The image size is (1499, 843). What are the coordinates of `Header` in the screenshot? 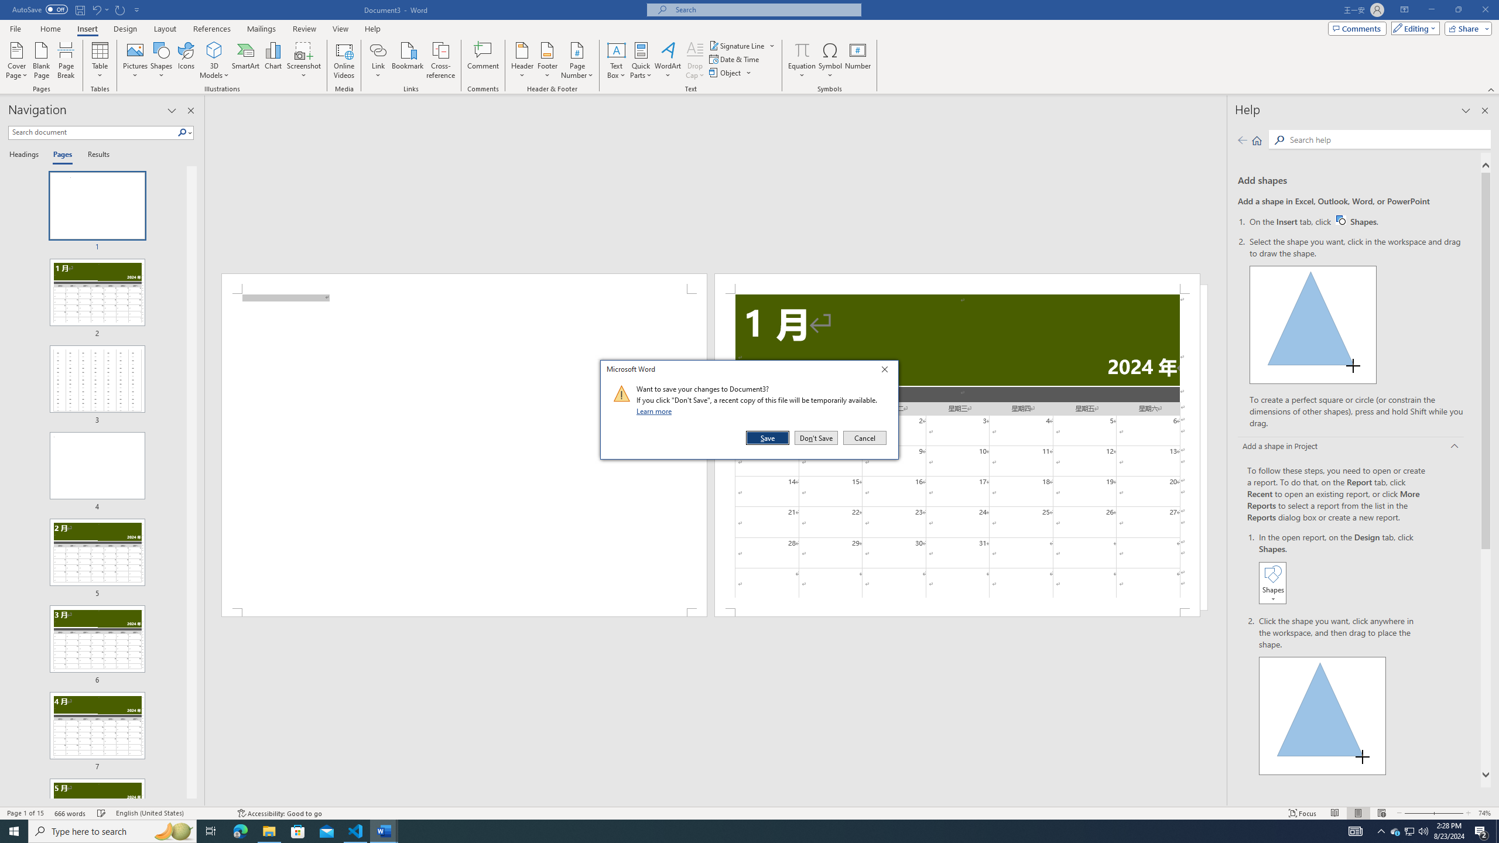 It's located at (1409, 831).